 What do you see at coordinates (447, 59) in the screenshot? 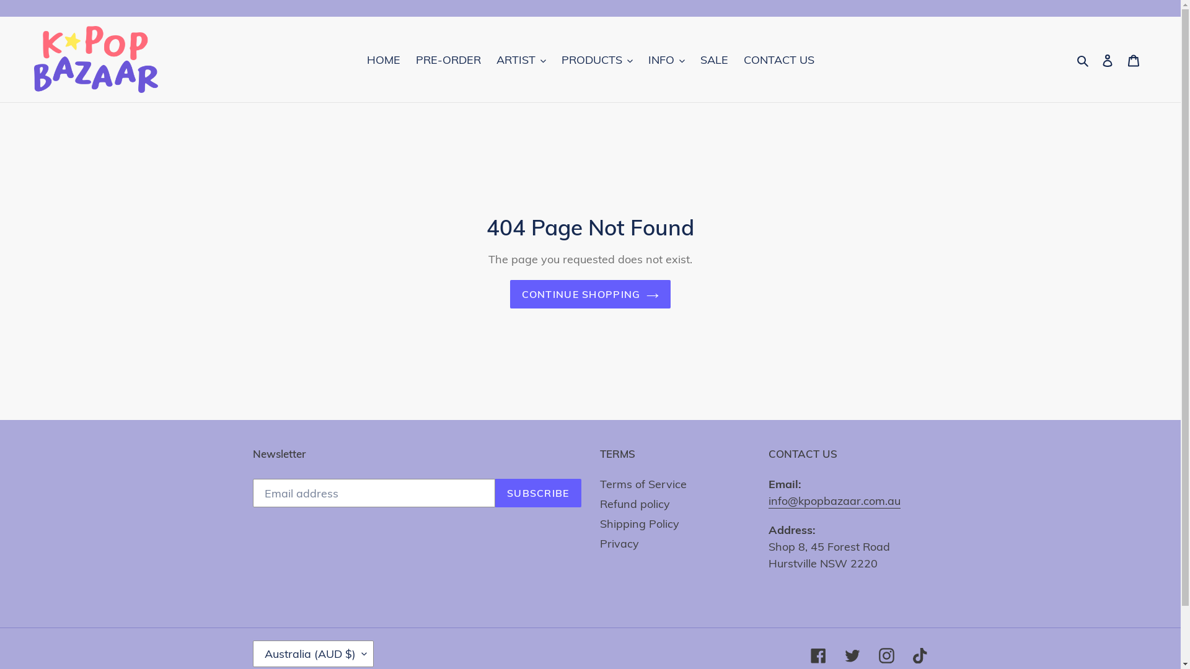
I see `PRE-ORDER` at bounding box center [447, 59].